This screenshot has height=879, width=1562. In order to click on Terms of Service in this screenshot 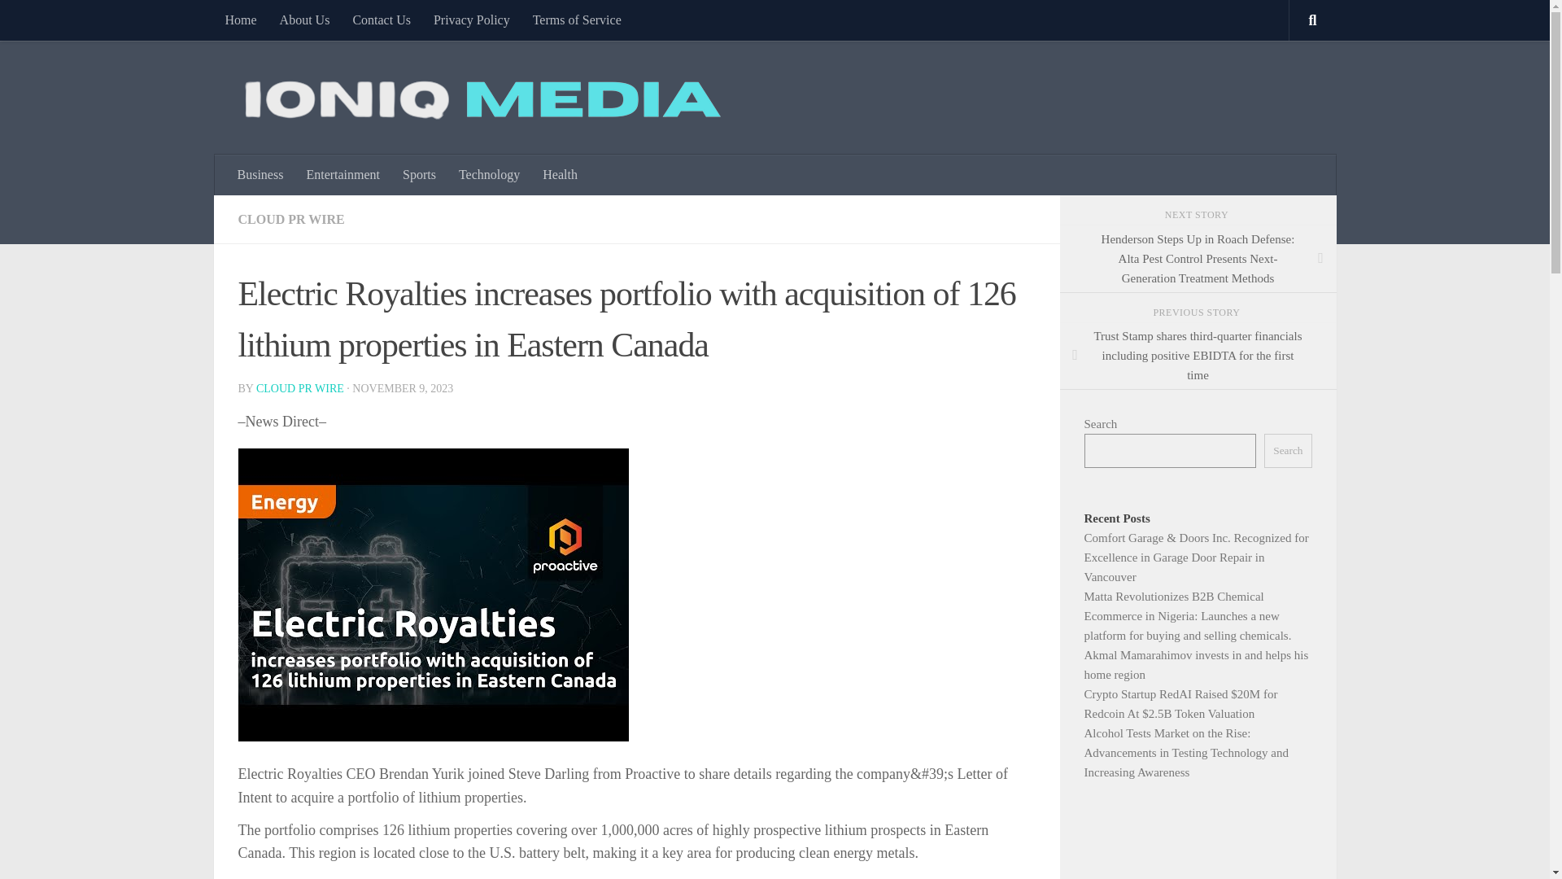, I will do `click(577, 20)`.